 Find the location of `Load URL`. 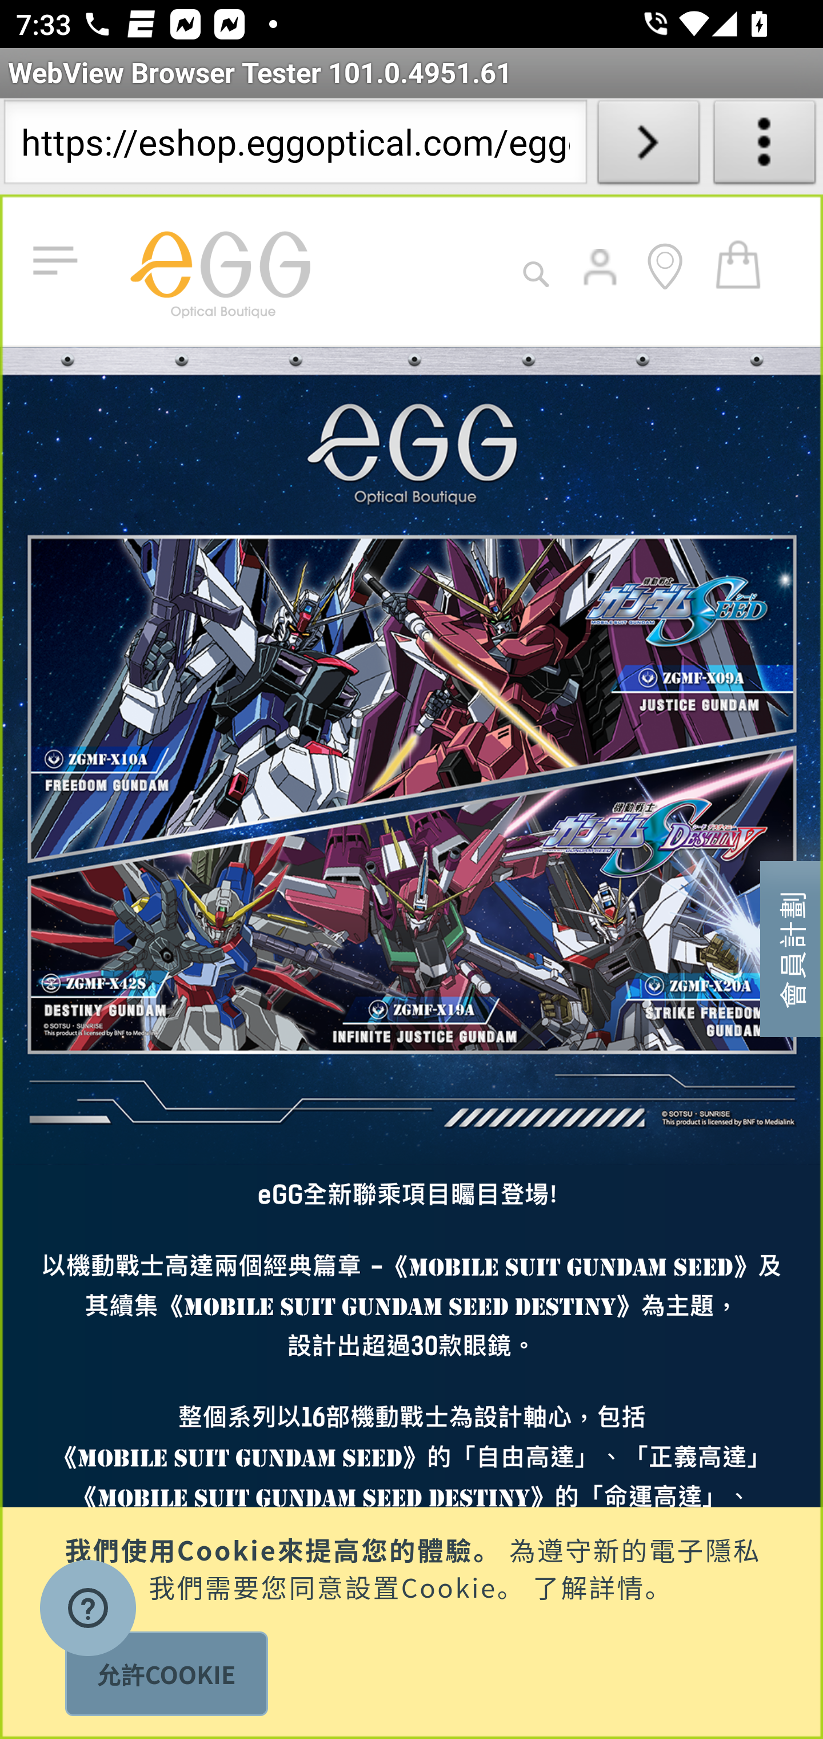

Load URL is located at coordinates (648, 146).